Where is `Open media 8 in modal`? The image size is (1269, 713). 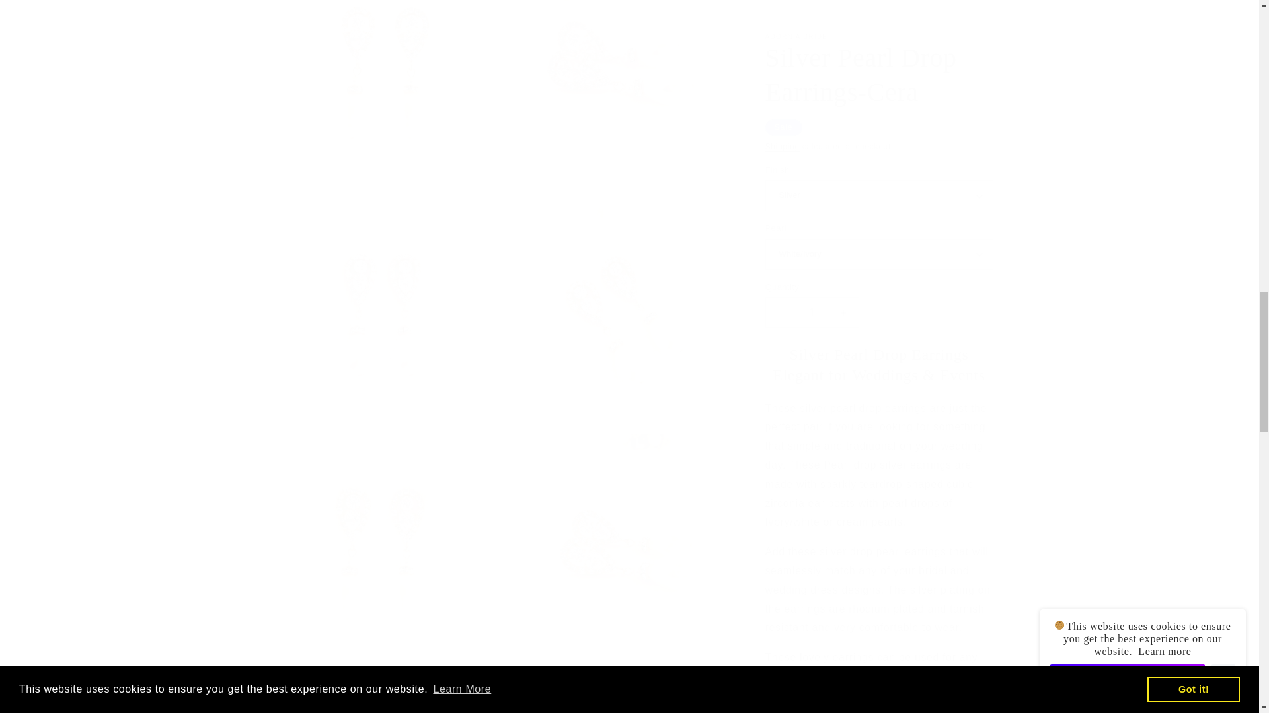 Open media 8 in modal is located at coordinates (382, 88).